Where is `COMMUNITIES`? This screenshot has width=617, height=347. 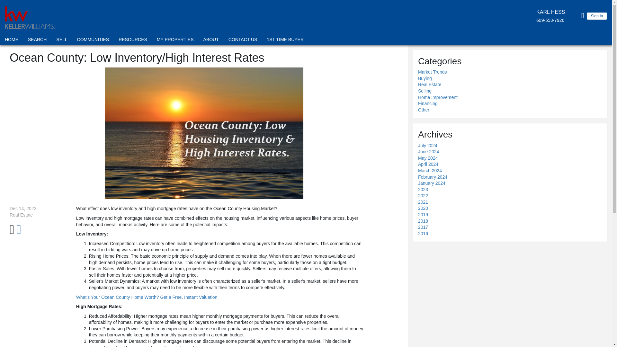
COMMUNITIES is located at coordinates (93, 40).